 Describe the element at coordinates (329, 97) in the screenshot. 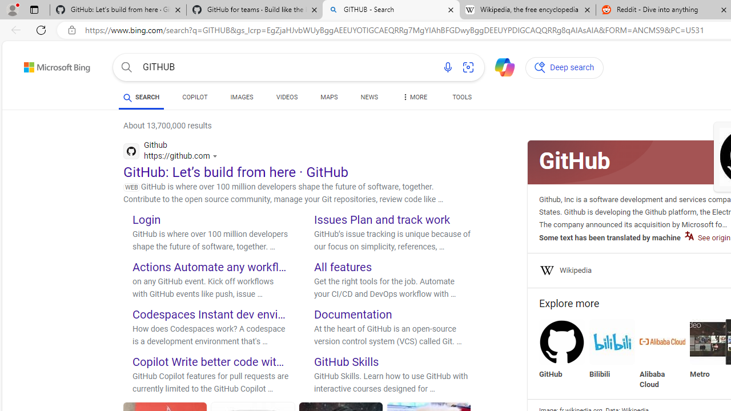

I see `MAPS` at that location.